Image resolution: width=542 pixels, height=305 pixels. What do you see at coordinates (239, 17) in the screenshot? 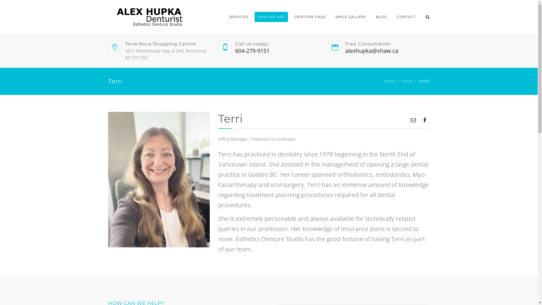
I see `SERVICES` at bounding box center [239, 17].